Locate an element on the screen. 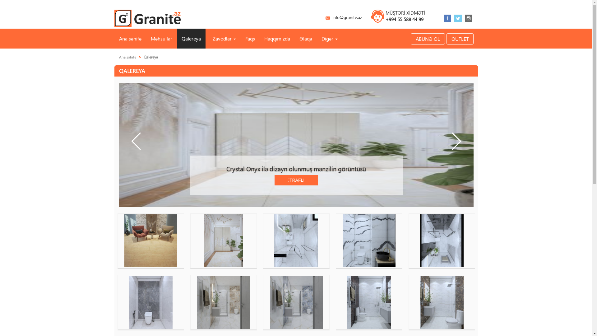 This screenshot has height=336, width=597.   Zavodlar is located at coordinates (223, 39).